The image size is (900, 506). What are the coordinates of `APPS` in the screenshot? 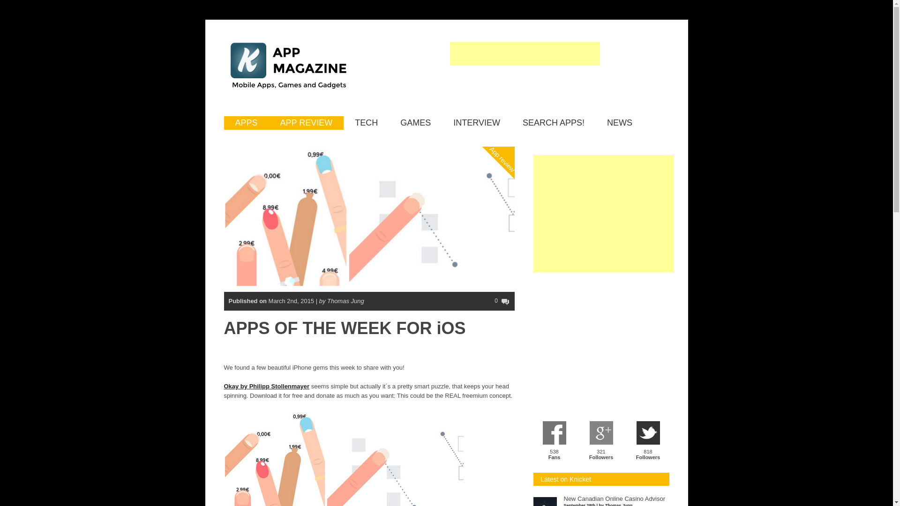 It's located at (247, 123).